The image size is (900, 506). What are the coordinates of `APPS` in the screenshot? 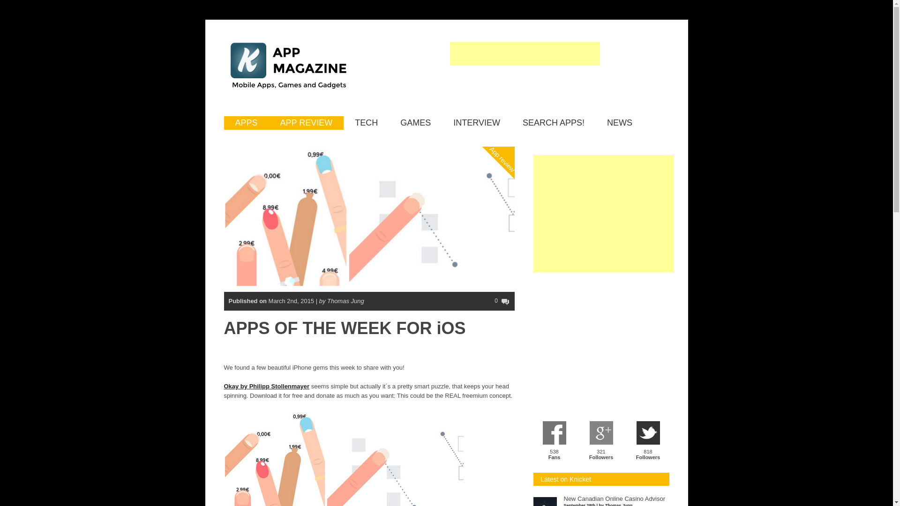 It's located at (247, 123).